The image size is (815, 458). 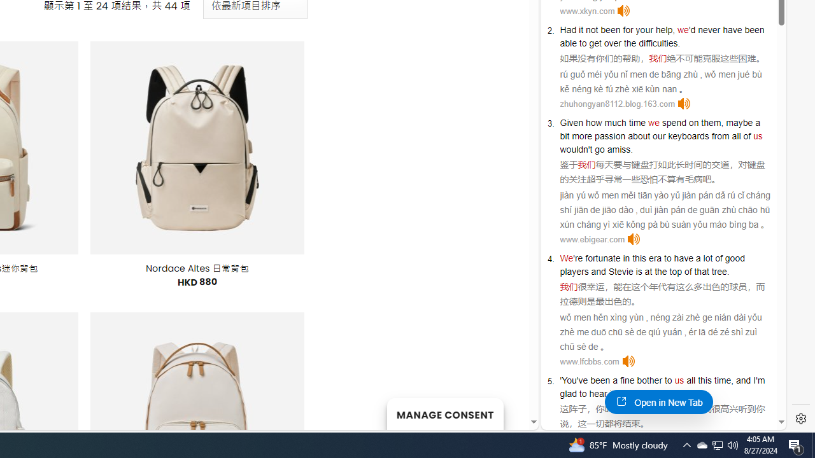 I want to click on lot, so click(x=708, y=258).